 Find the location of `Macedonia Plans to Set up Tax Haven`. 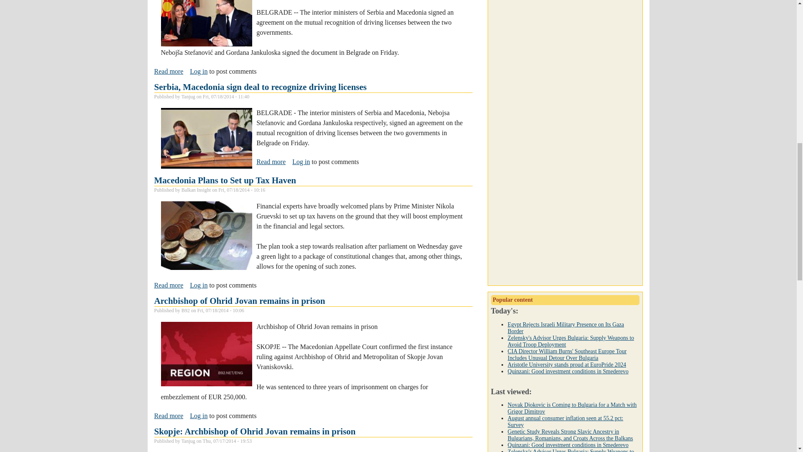

Macedonia Plans to Set up Tax Haven is located at coordinates (198, 285).